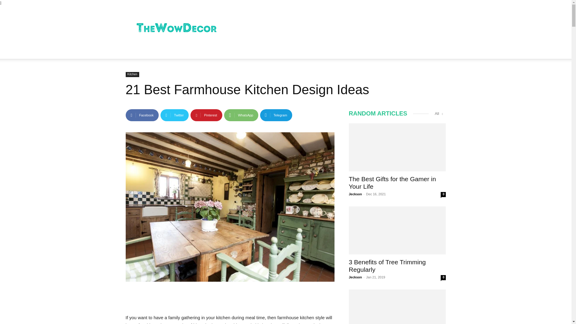 The height and width of the screenshot is (324, 576). Describe the element at coordinates (241, 115) in the screenshot. I see `WhatsApp` at that location.